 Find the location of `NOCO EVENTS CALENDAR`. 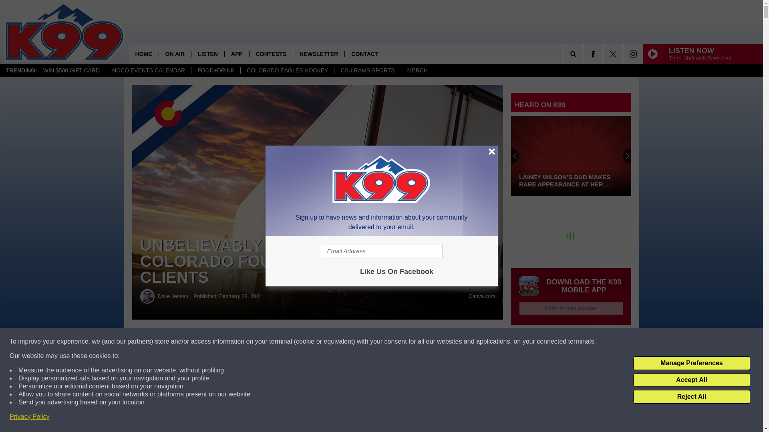

NOCO EVENTS CALENDAR is located at coordinates (148, 70).